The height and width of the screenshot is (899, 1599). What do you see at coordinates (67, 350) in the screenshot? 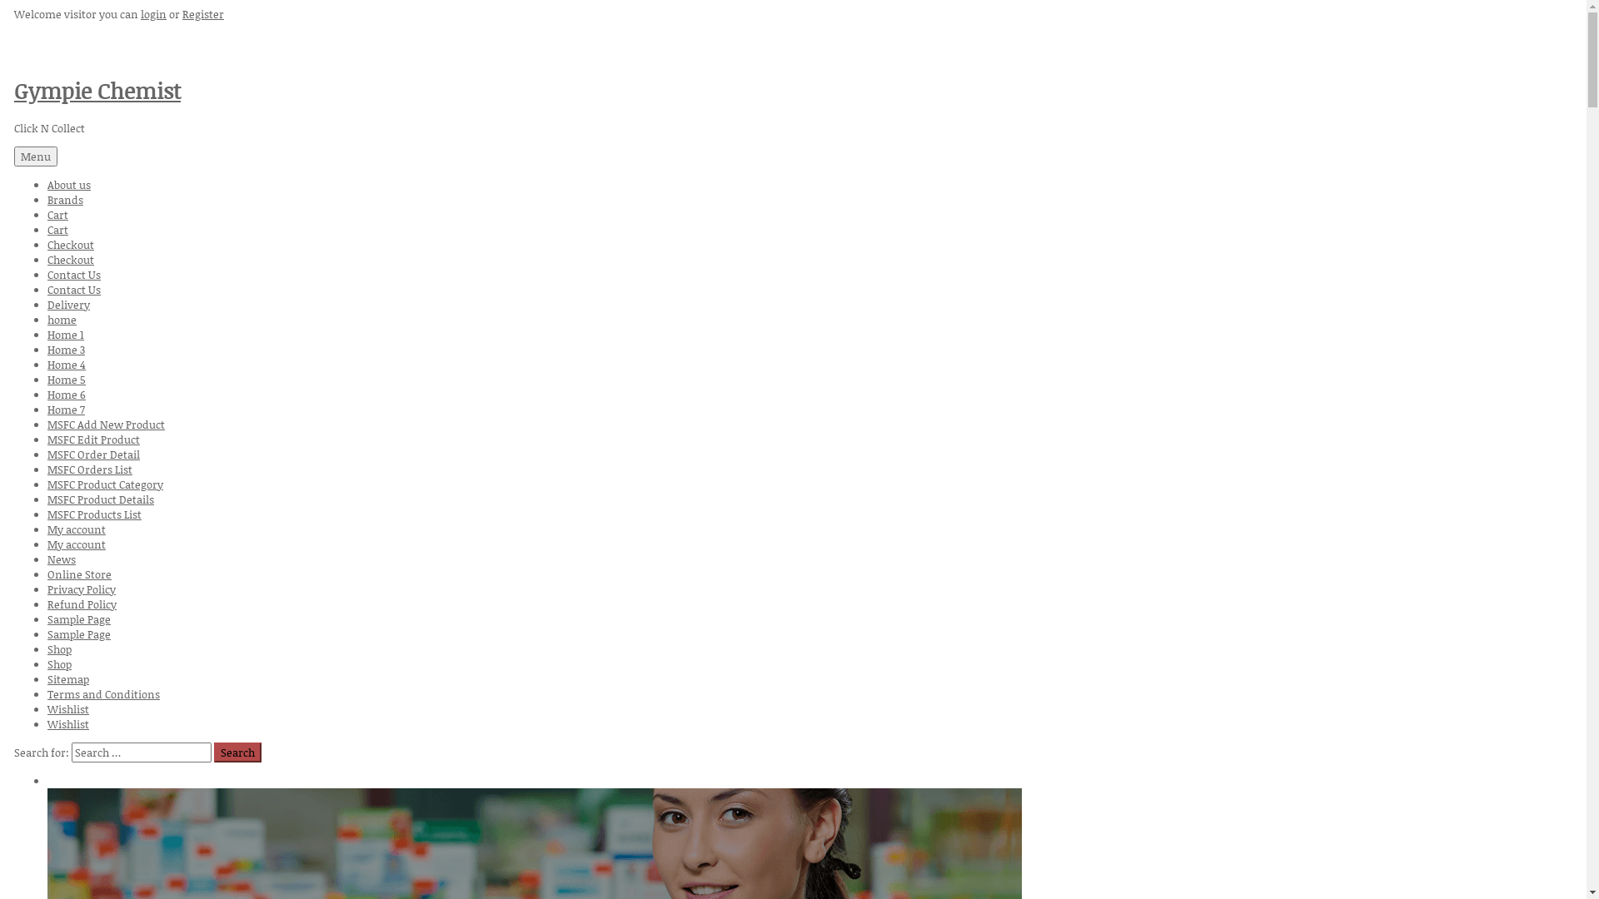
I see `Home 3` at bounding box center [67, 350].